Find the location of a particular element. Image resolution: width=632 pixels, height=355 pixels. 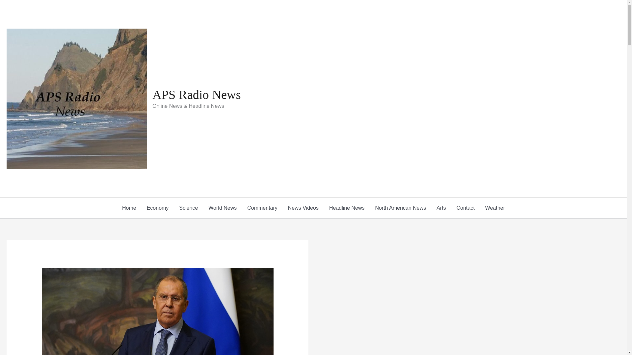

APS Radio News is located at coordinates (196, 94).